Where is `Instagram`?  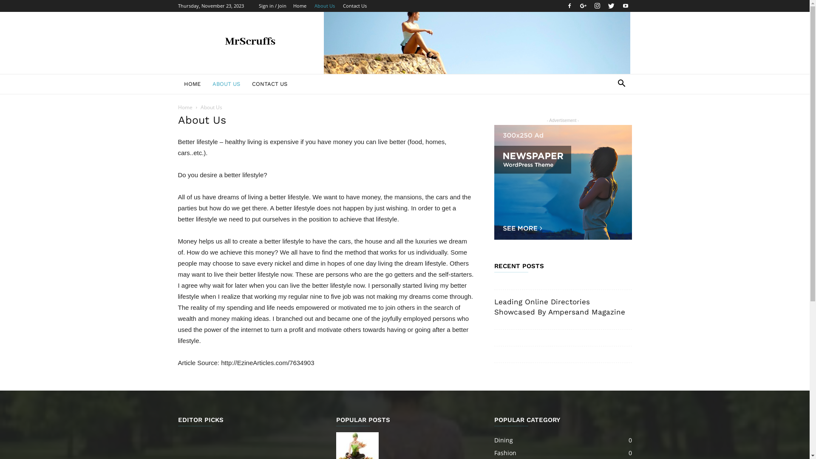 Instagram is located at coordinates (597, 6).